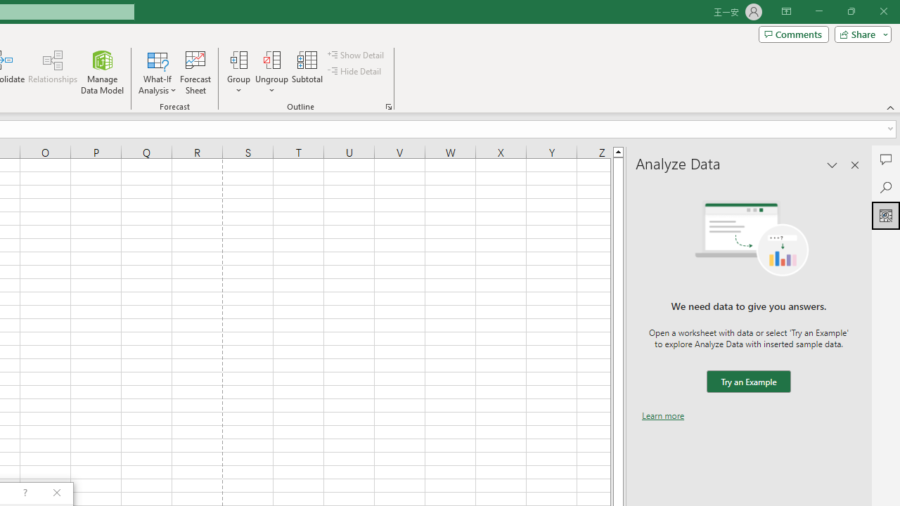 The height and width of the screenshot is (506, 900). I want to click on Minimize, so click(818, 11).